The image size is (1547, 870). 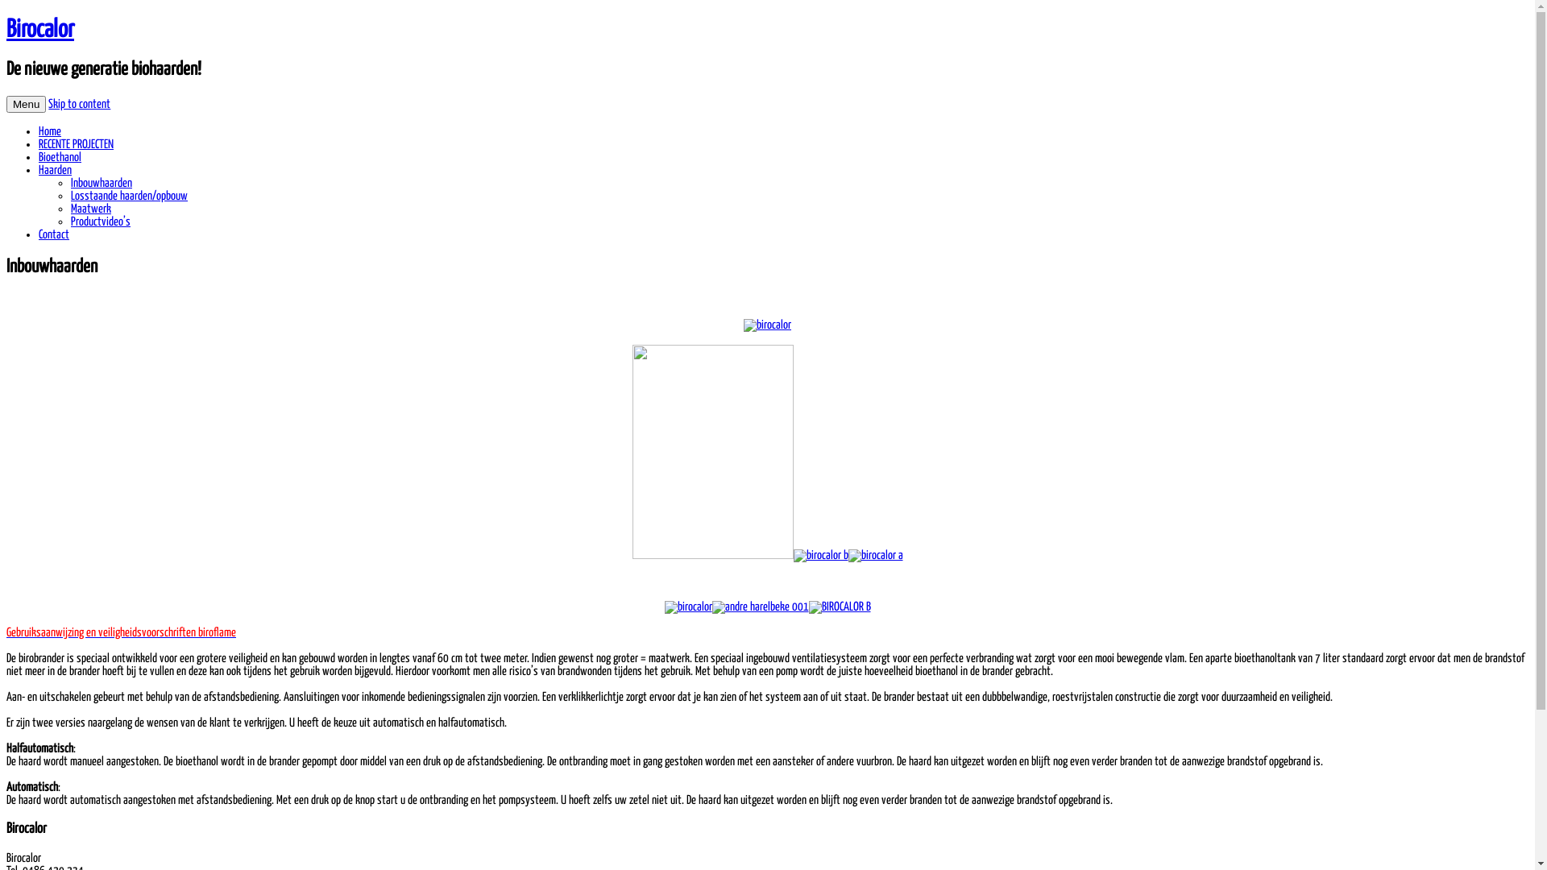 What do you see at coordinates (76, 144) in the screenshot?
I see `RECENTE PROJECTEN` at bounding box center [76, 144].